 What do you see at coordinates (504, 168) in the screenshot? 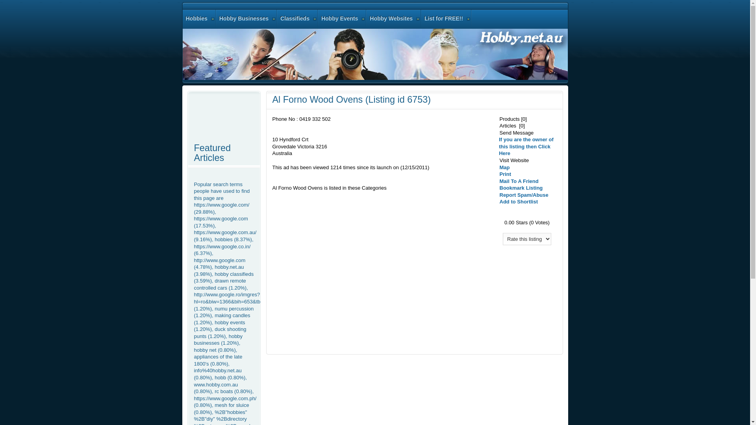
I see `Map` at bounding box center [504, 168].